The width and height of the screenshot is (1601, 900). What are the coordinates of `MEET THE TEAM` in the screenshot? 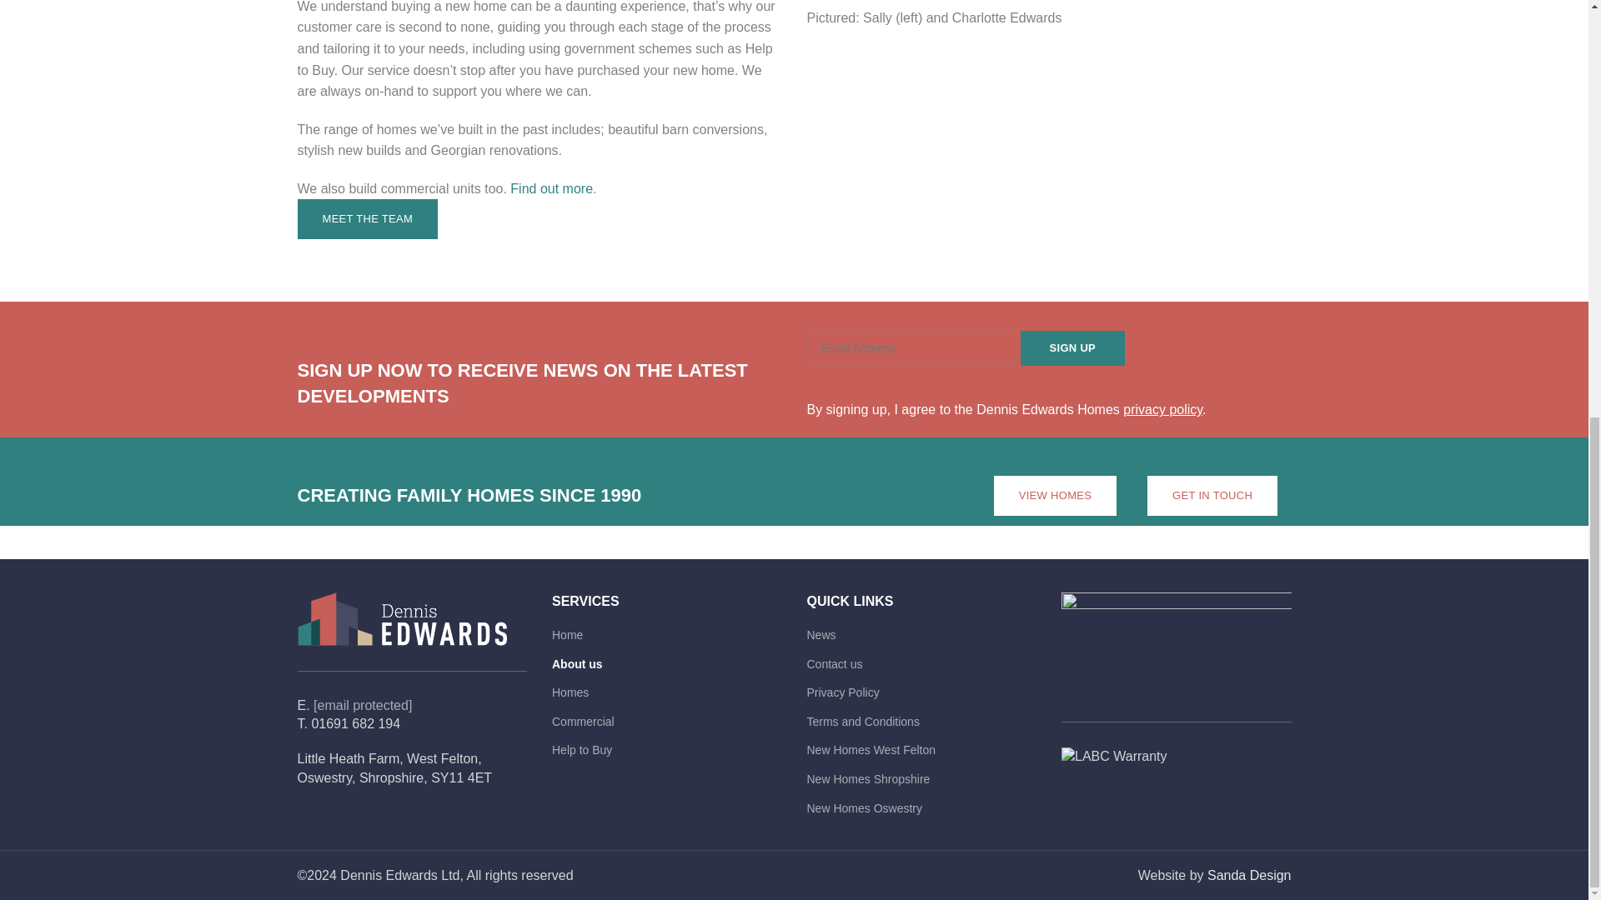 It's located at (367, 218).